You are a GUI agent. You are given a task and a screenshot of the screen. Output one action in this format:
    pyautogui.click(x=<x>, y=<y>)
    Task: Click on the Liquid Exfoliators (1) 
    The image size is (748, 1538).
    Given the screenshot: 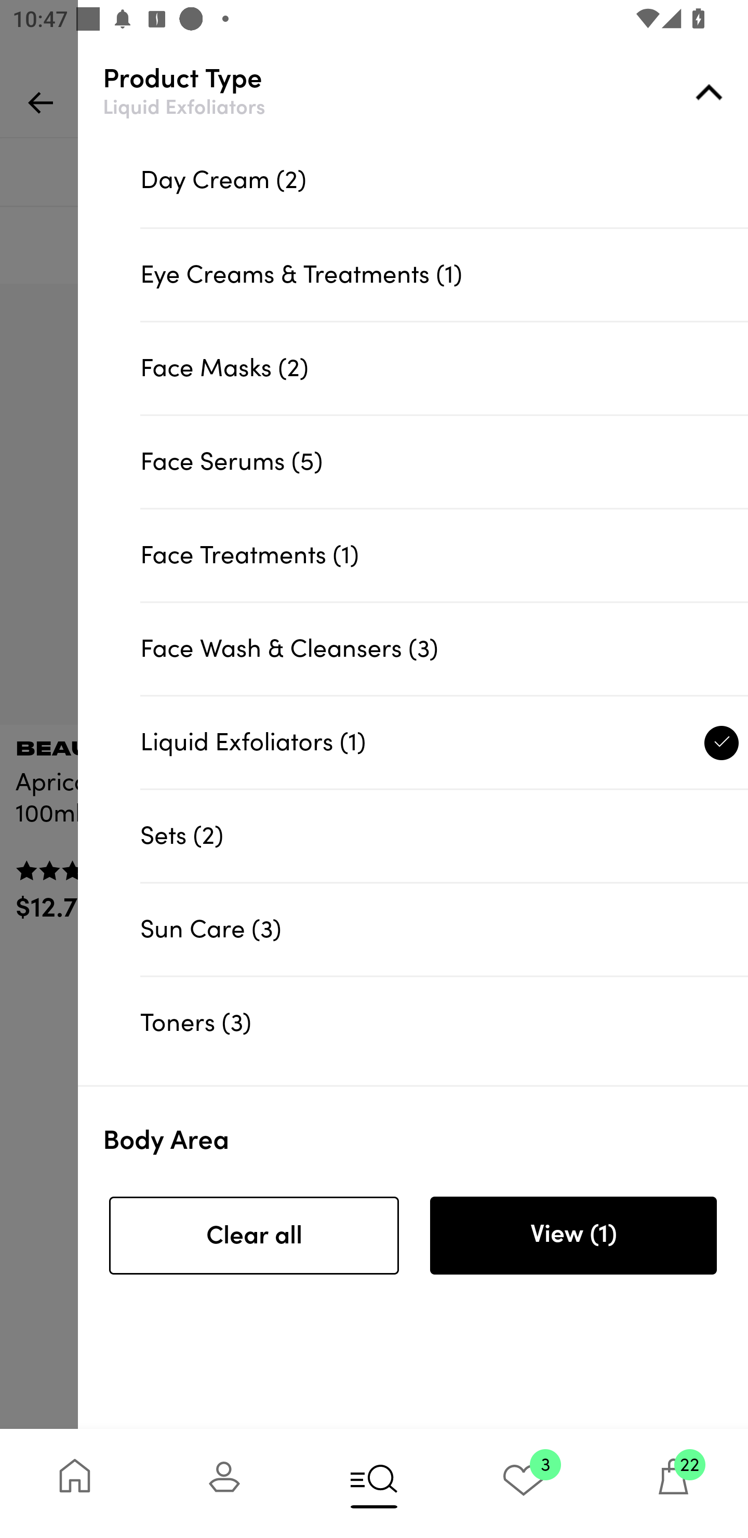 What is the action you would take?
    pyautogui.click(x=444, y=742)
    